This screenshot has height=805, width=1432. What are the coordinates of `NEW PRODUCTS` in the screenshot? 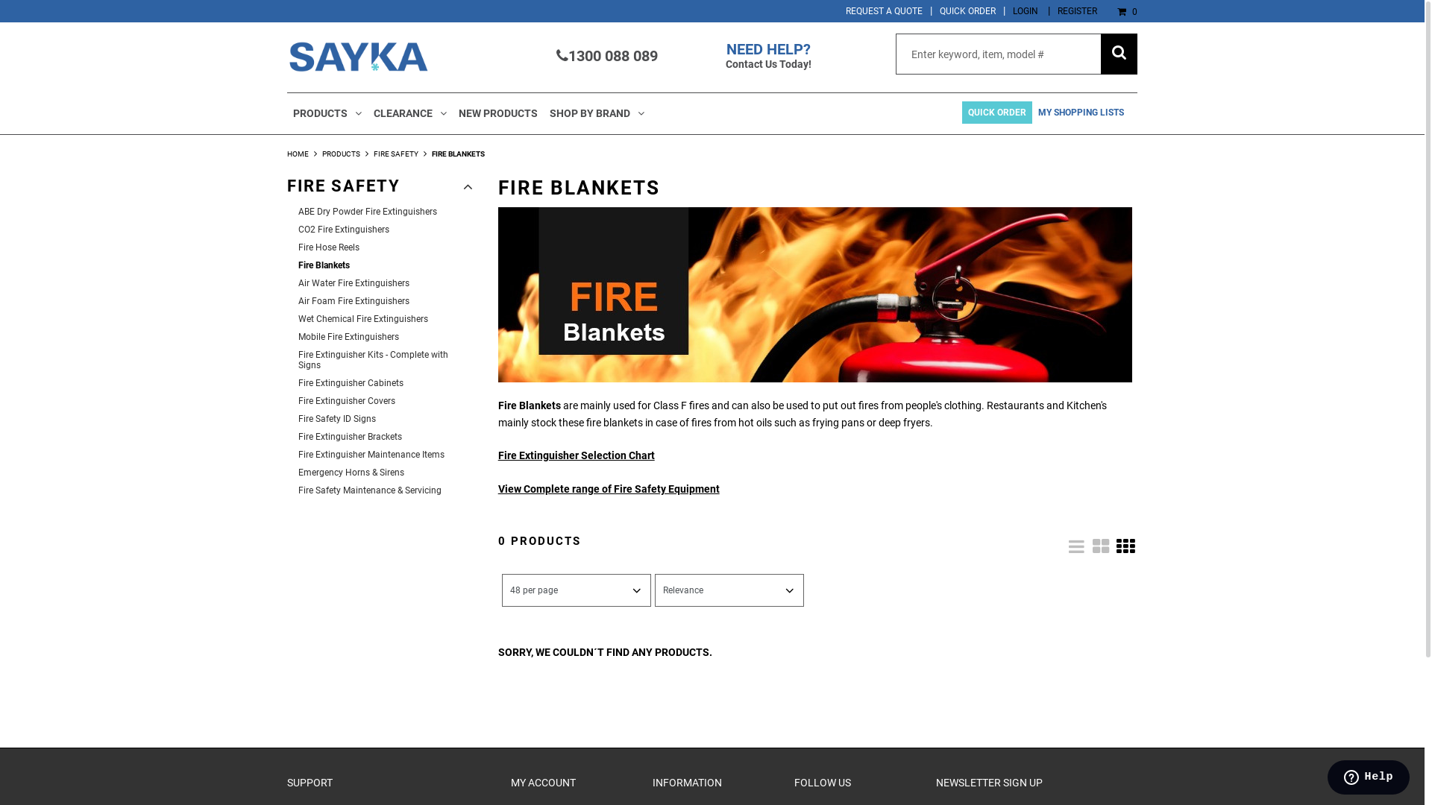 It's located at (498, 113).